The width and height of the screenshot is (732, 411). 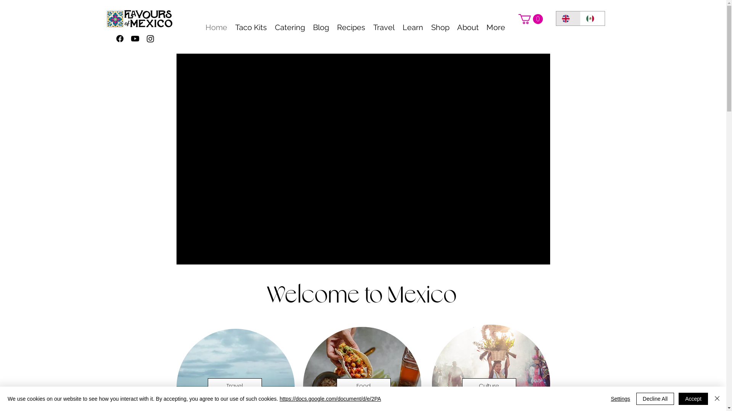 What do you see at coordinates (290, 27) in the screenshot?
I see `Catering` at bounding box center [290, 27].